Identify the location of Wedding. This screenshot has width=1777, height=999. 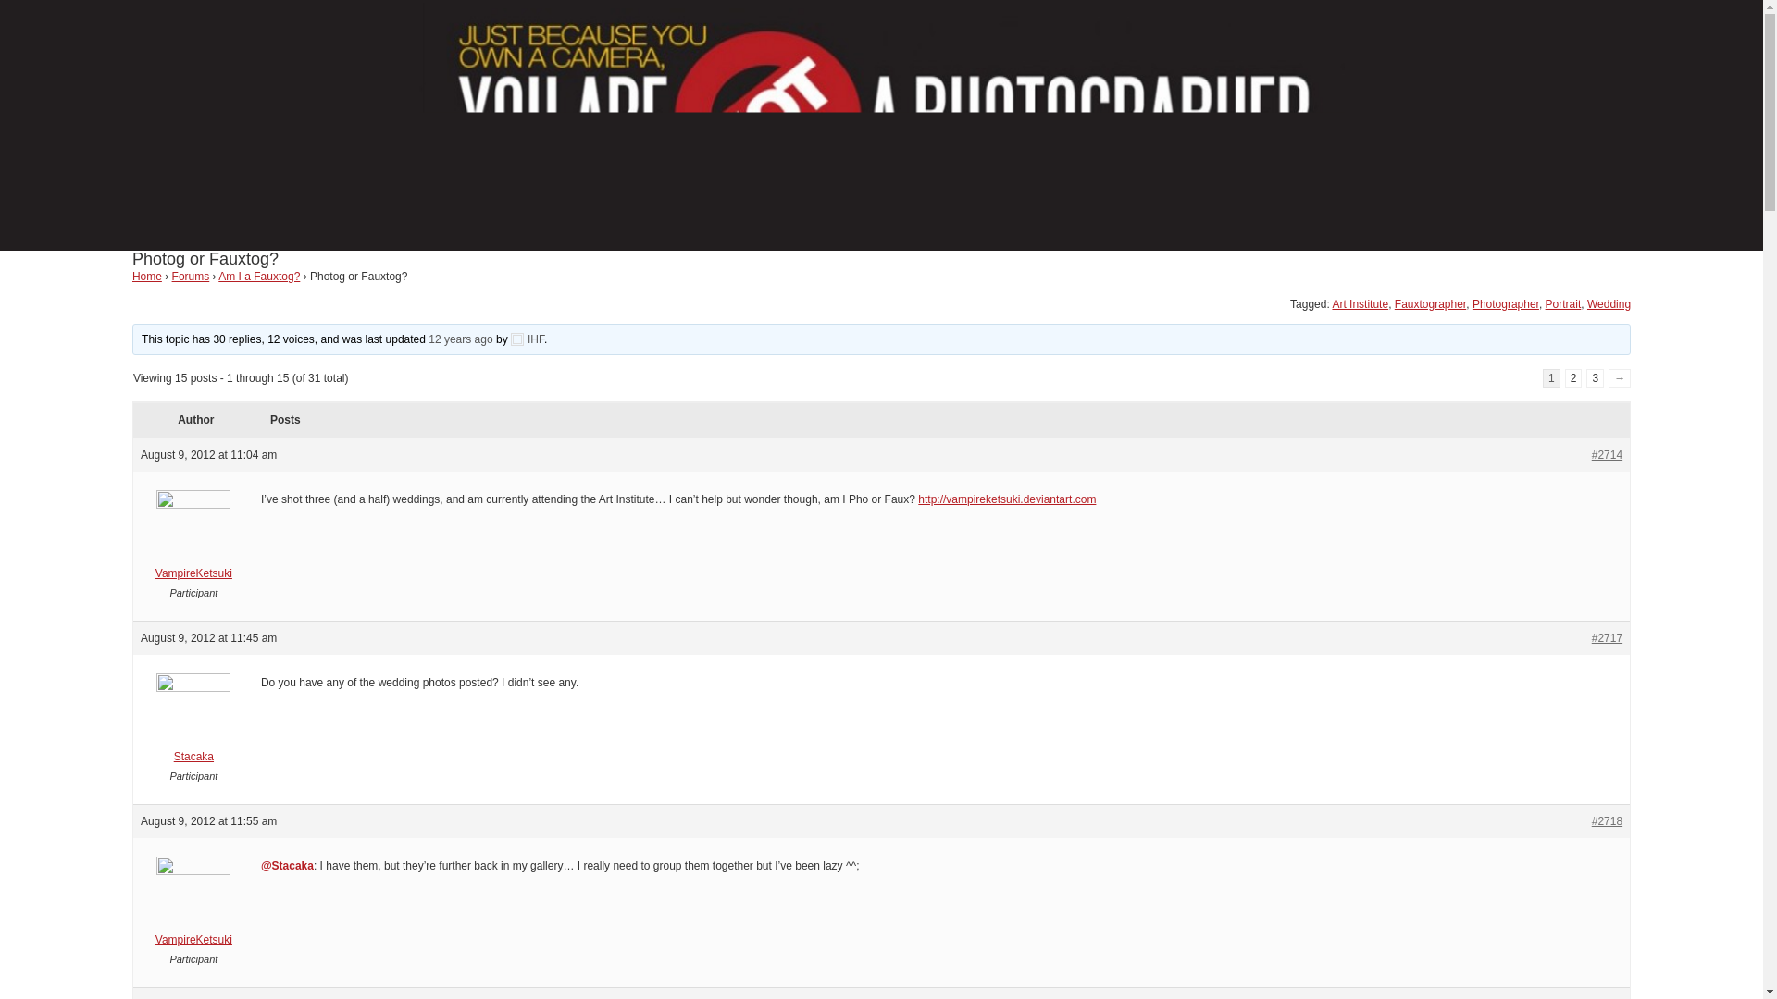
(1609, 303).